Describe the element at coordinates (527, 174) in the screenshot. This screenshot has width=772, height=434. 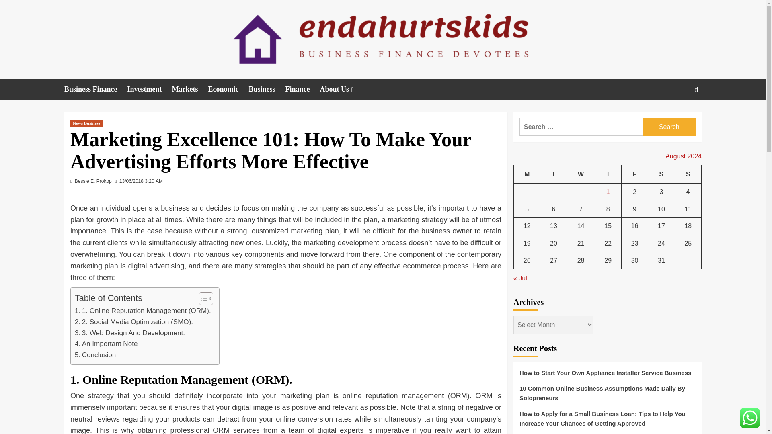
I see `Monday` at that location.